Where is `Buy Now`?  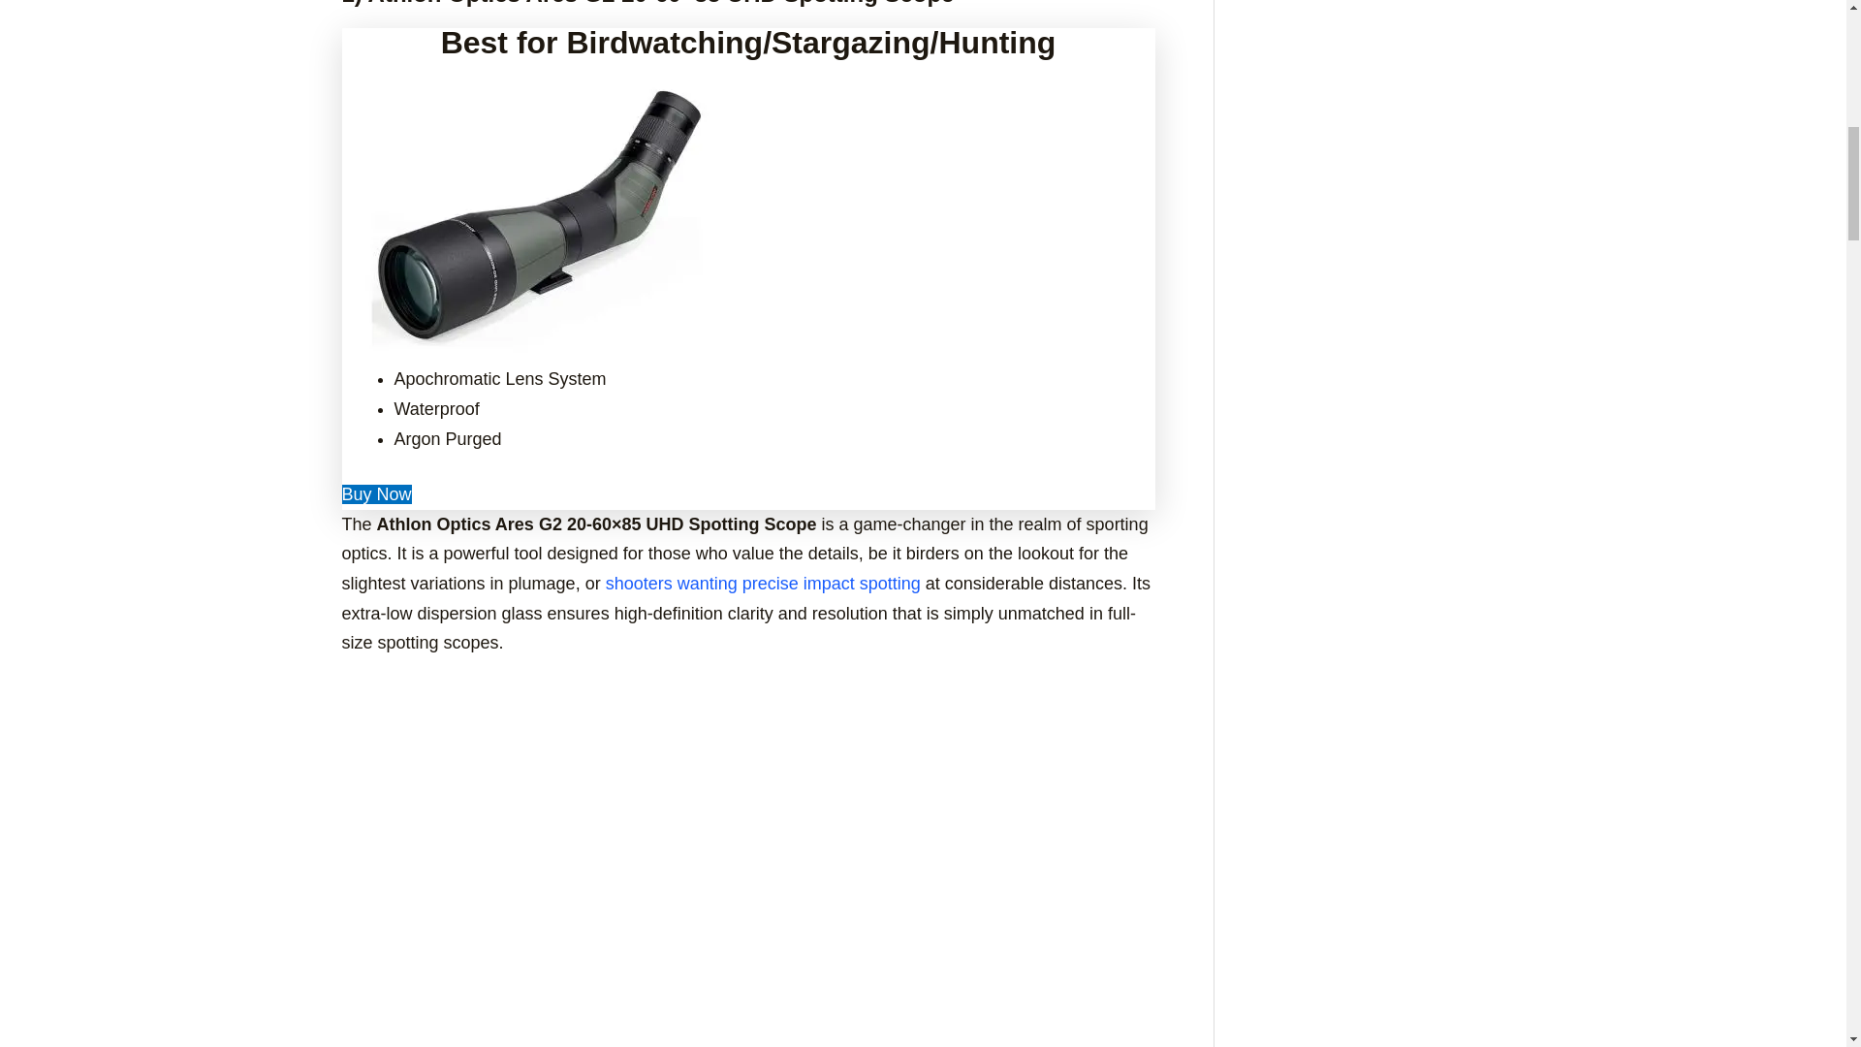 Buy Now is located at coordinates (376, 494).